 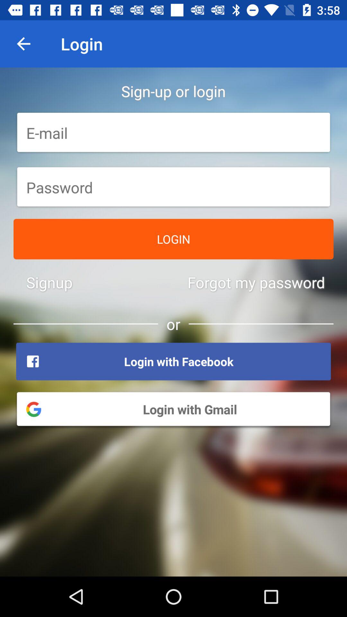 What do you see at coordinates (49, 282) in the screenshot?
I see `open the icon below login` at bounding box center [49, 282].